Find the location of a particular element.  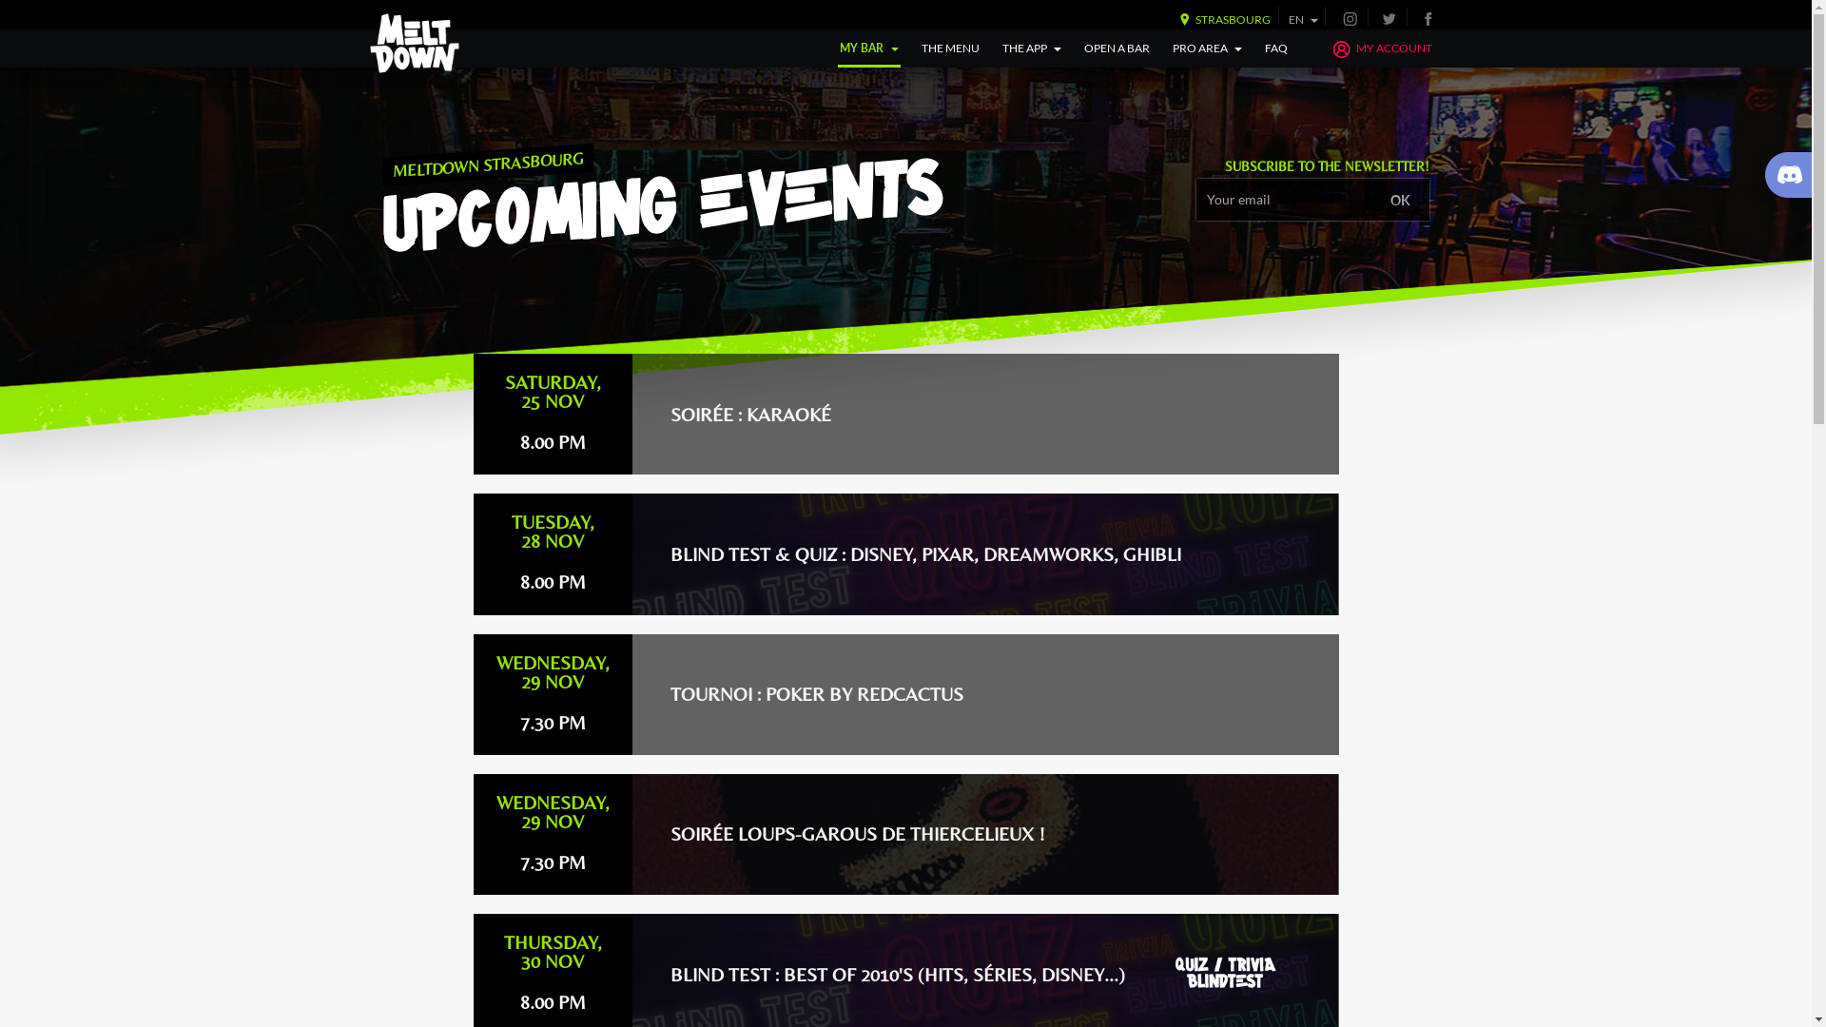

MY BAR is located at coordinates (869, 48).